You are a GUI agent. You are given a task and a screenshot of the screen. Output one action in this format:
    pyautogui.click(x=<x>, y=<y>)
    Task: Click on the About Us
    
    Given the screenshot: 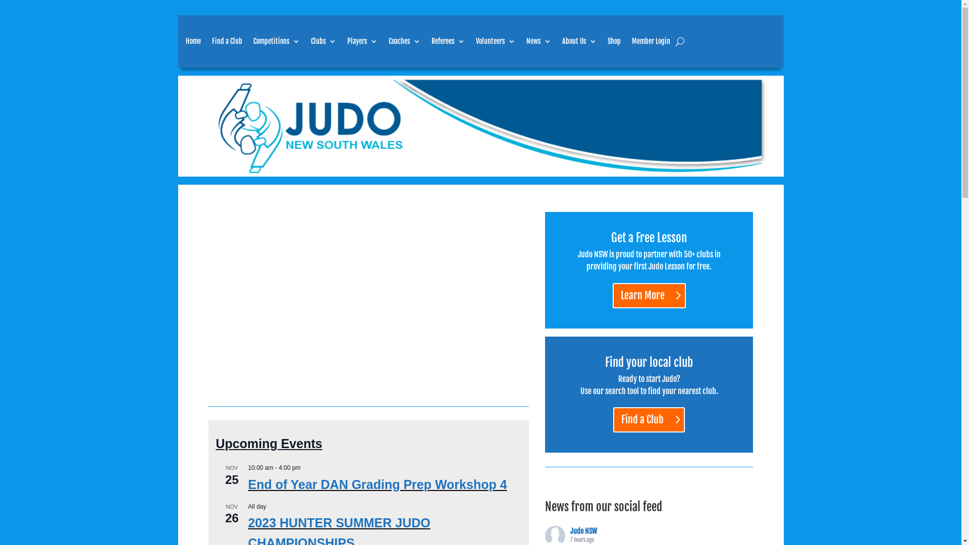 What is the action you would take?
    pyautogui.click(x=579, y=41)
    